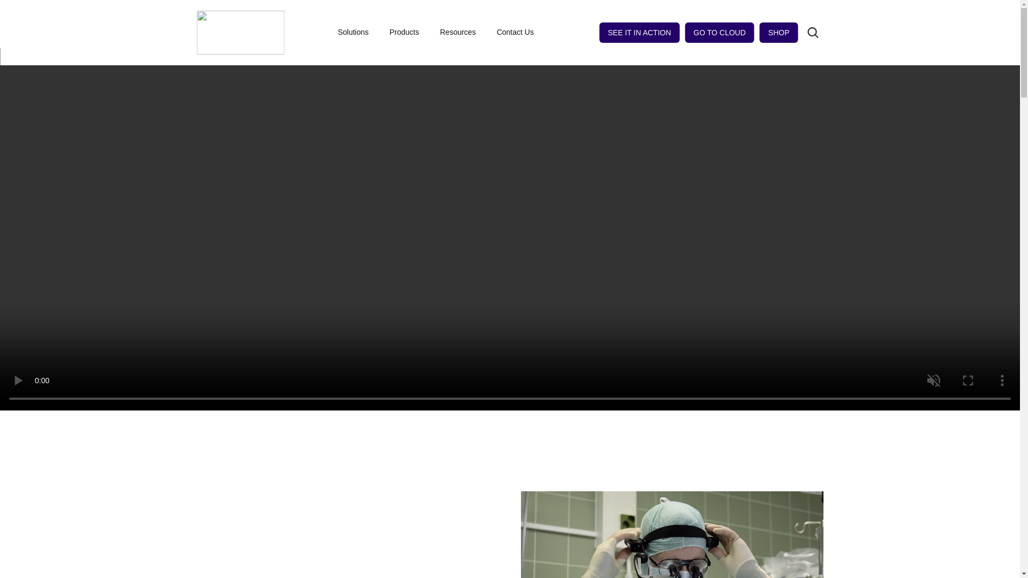 This screenshot has height=578, width=1028. Describe the element at coordinates (358, 32) in the screenshot. I see `Solutions` at that location.